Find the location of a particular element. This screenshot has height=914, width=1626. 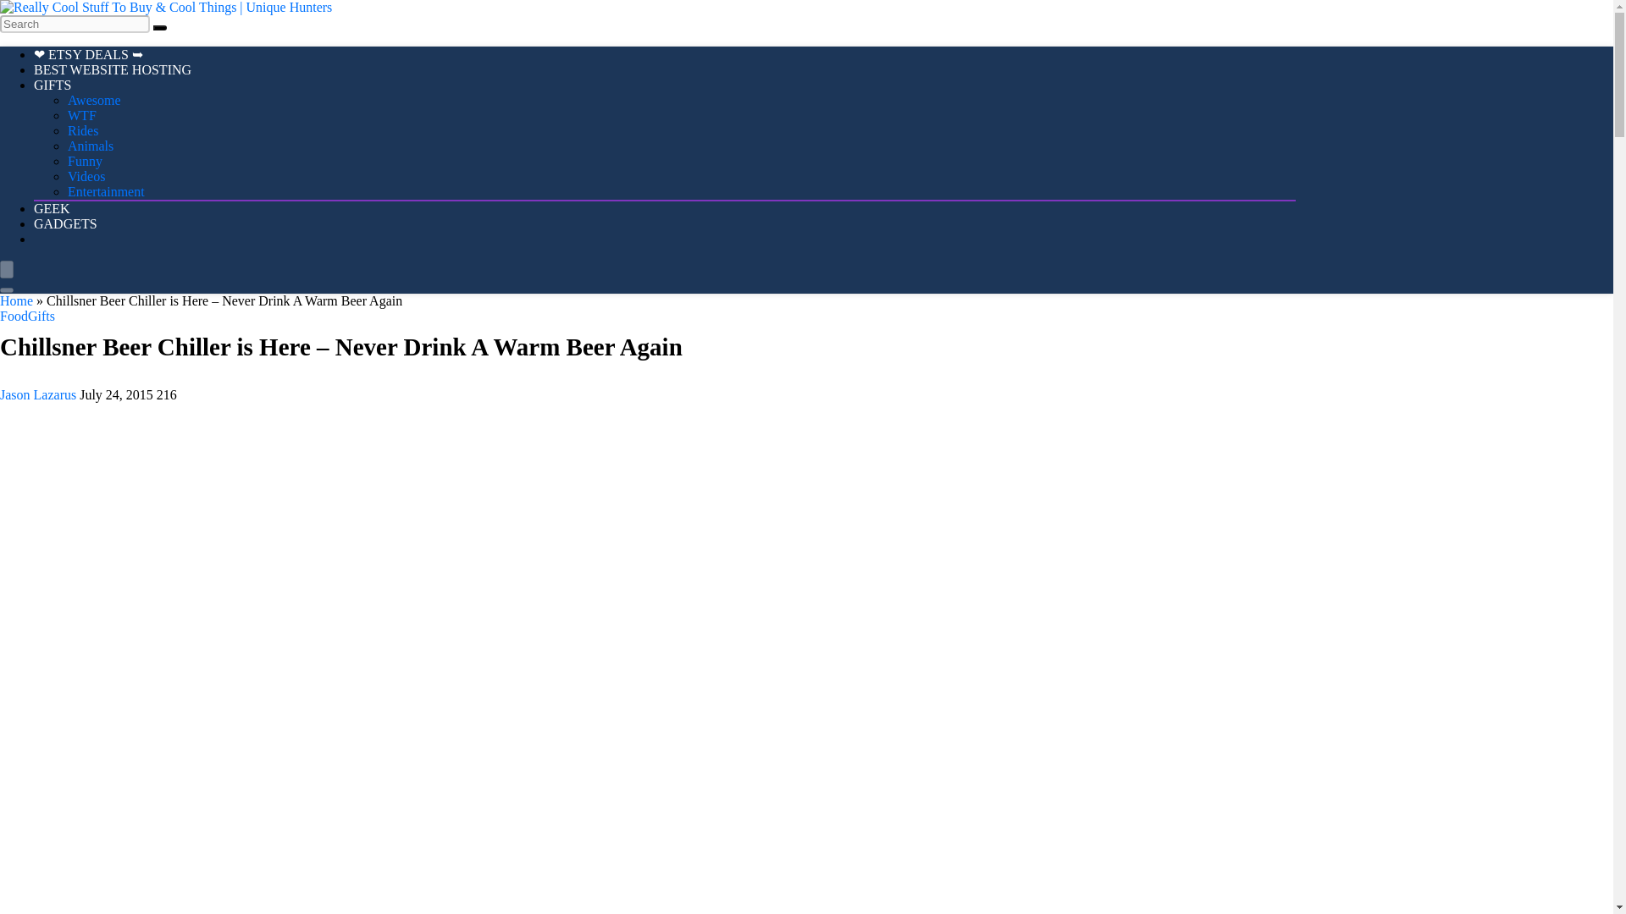

View all posts in Gifts is located at coordinates (41, 317).